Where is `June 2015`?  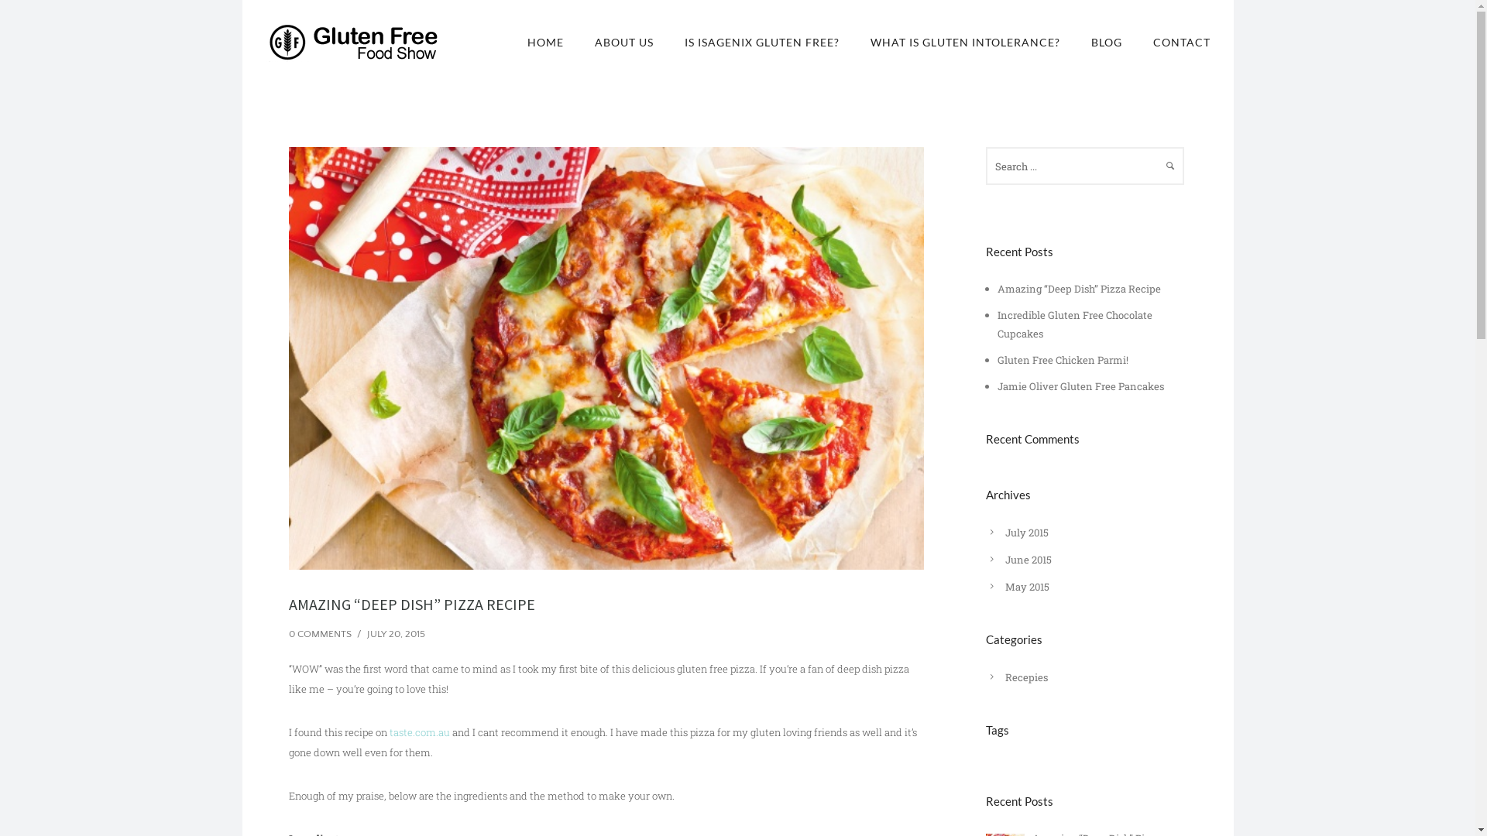
June 2015 is located at coordinates (1029, 560).